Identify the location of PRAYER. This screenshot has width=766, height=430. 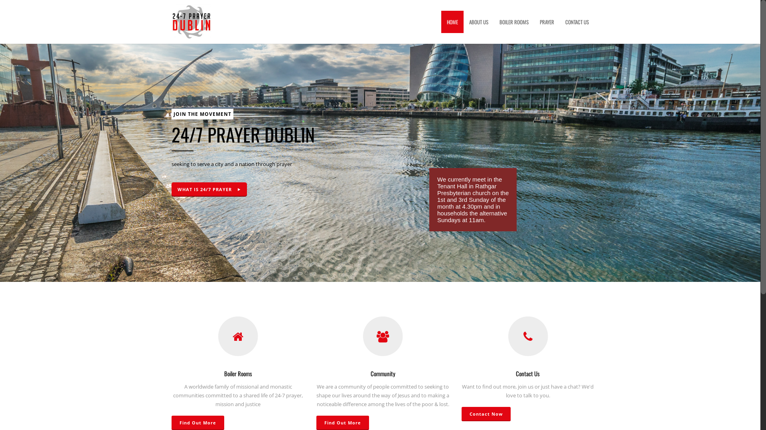
(547, 22).